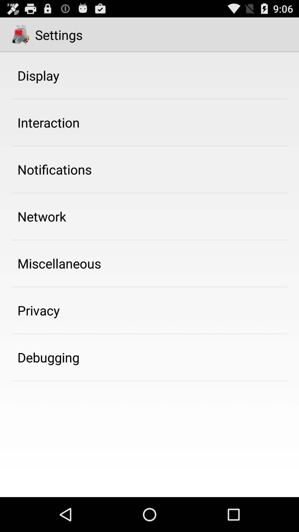 The image size is (299, 532). What do you see at coordinates (55, 169) in the screenshot?
I see `launch the icon above the network item` at bounding box center [55, 169].